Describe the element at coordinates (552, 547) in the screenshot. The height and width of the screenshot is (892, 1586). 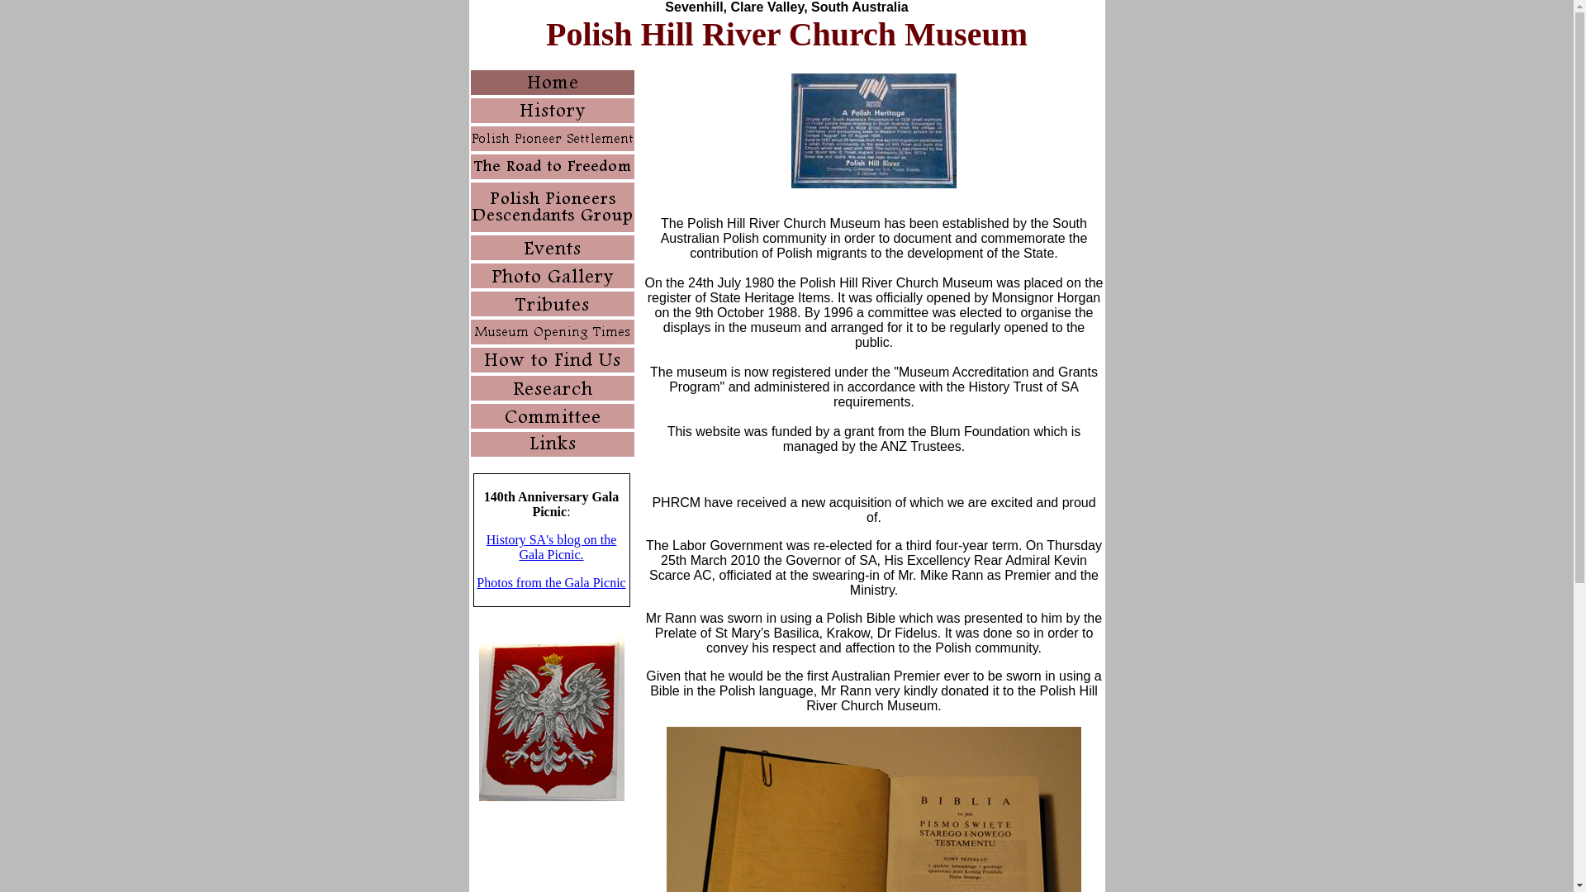
I see `History SA's blog on the Gala Picnic.` at that location.